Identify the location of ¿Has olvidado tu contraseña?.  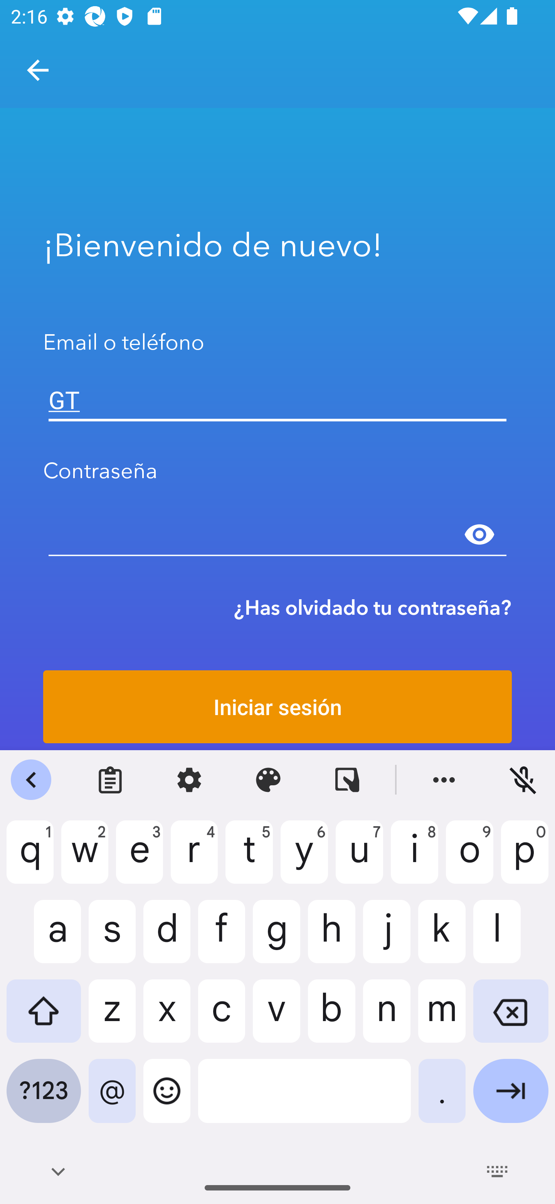
(373, 607).